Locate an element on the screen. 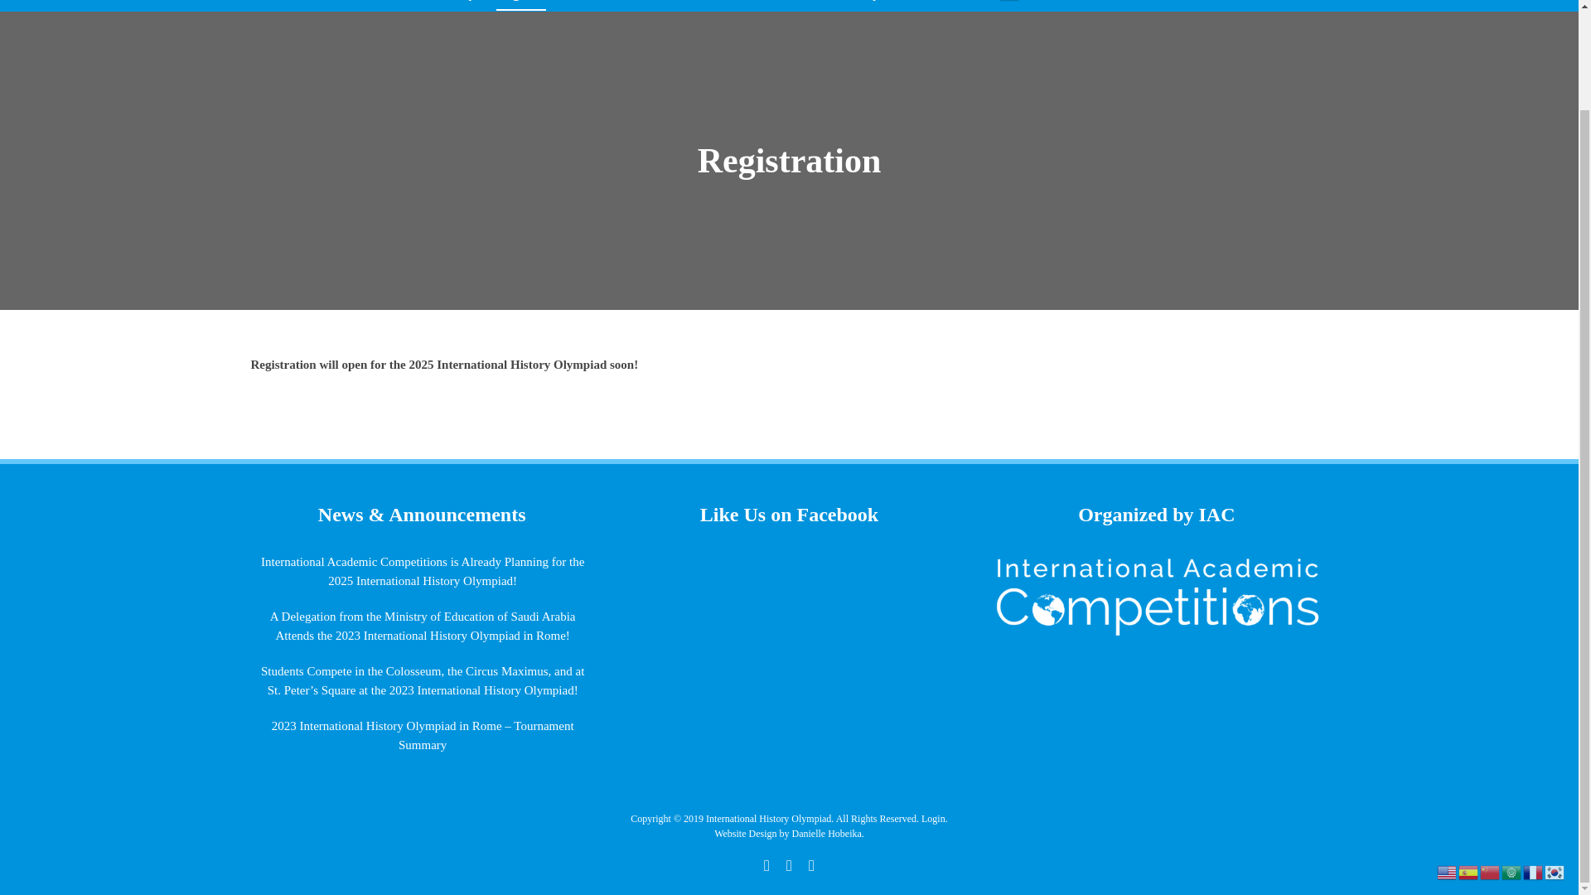  IAC is located at coordinates (913, 6).